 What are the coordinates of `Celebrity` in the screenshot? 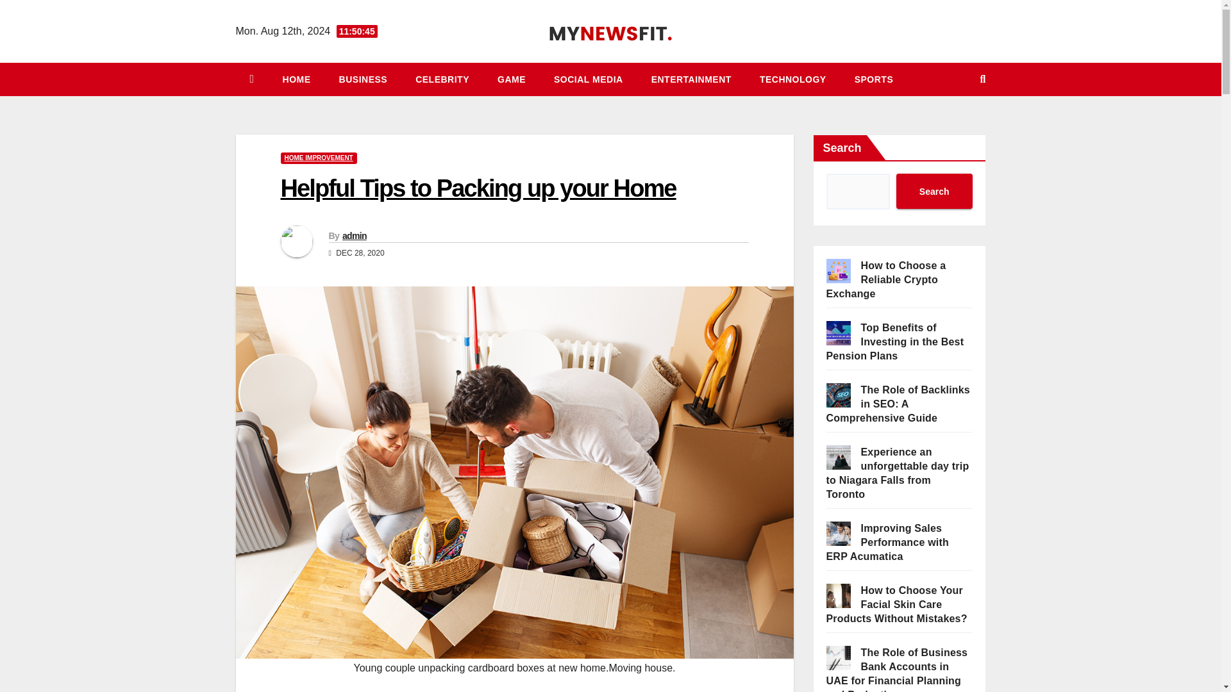 It's located at (442, 79).